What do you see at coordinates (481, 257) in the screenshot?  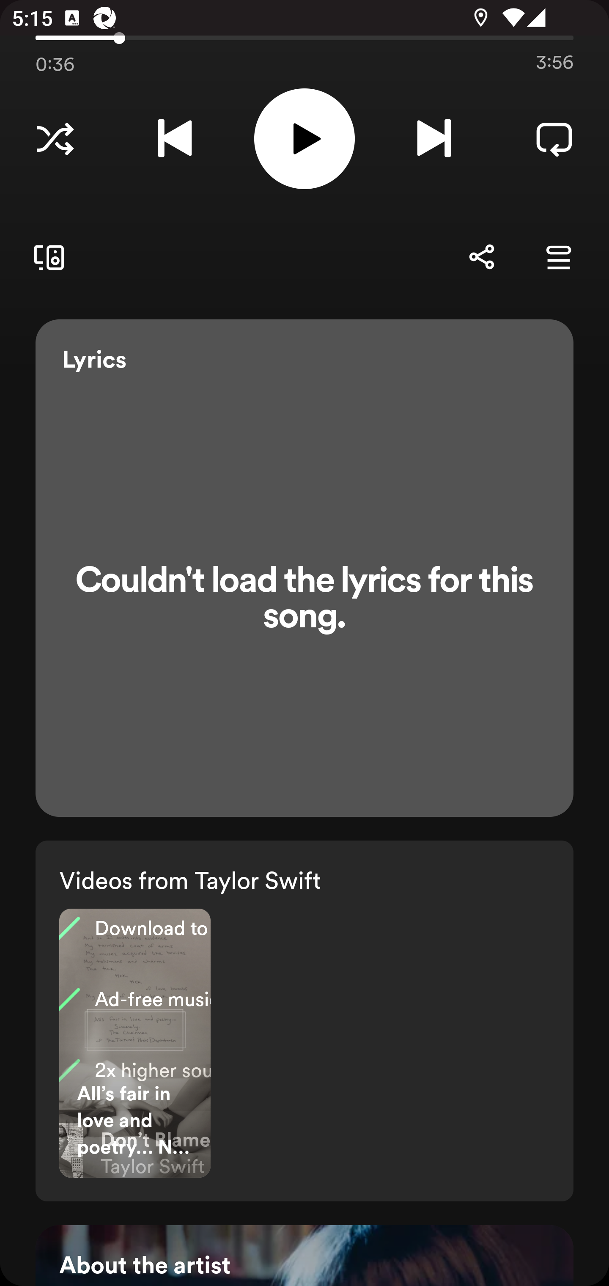 I see `Share` at bounding box center [481, 257].